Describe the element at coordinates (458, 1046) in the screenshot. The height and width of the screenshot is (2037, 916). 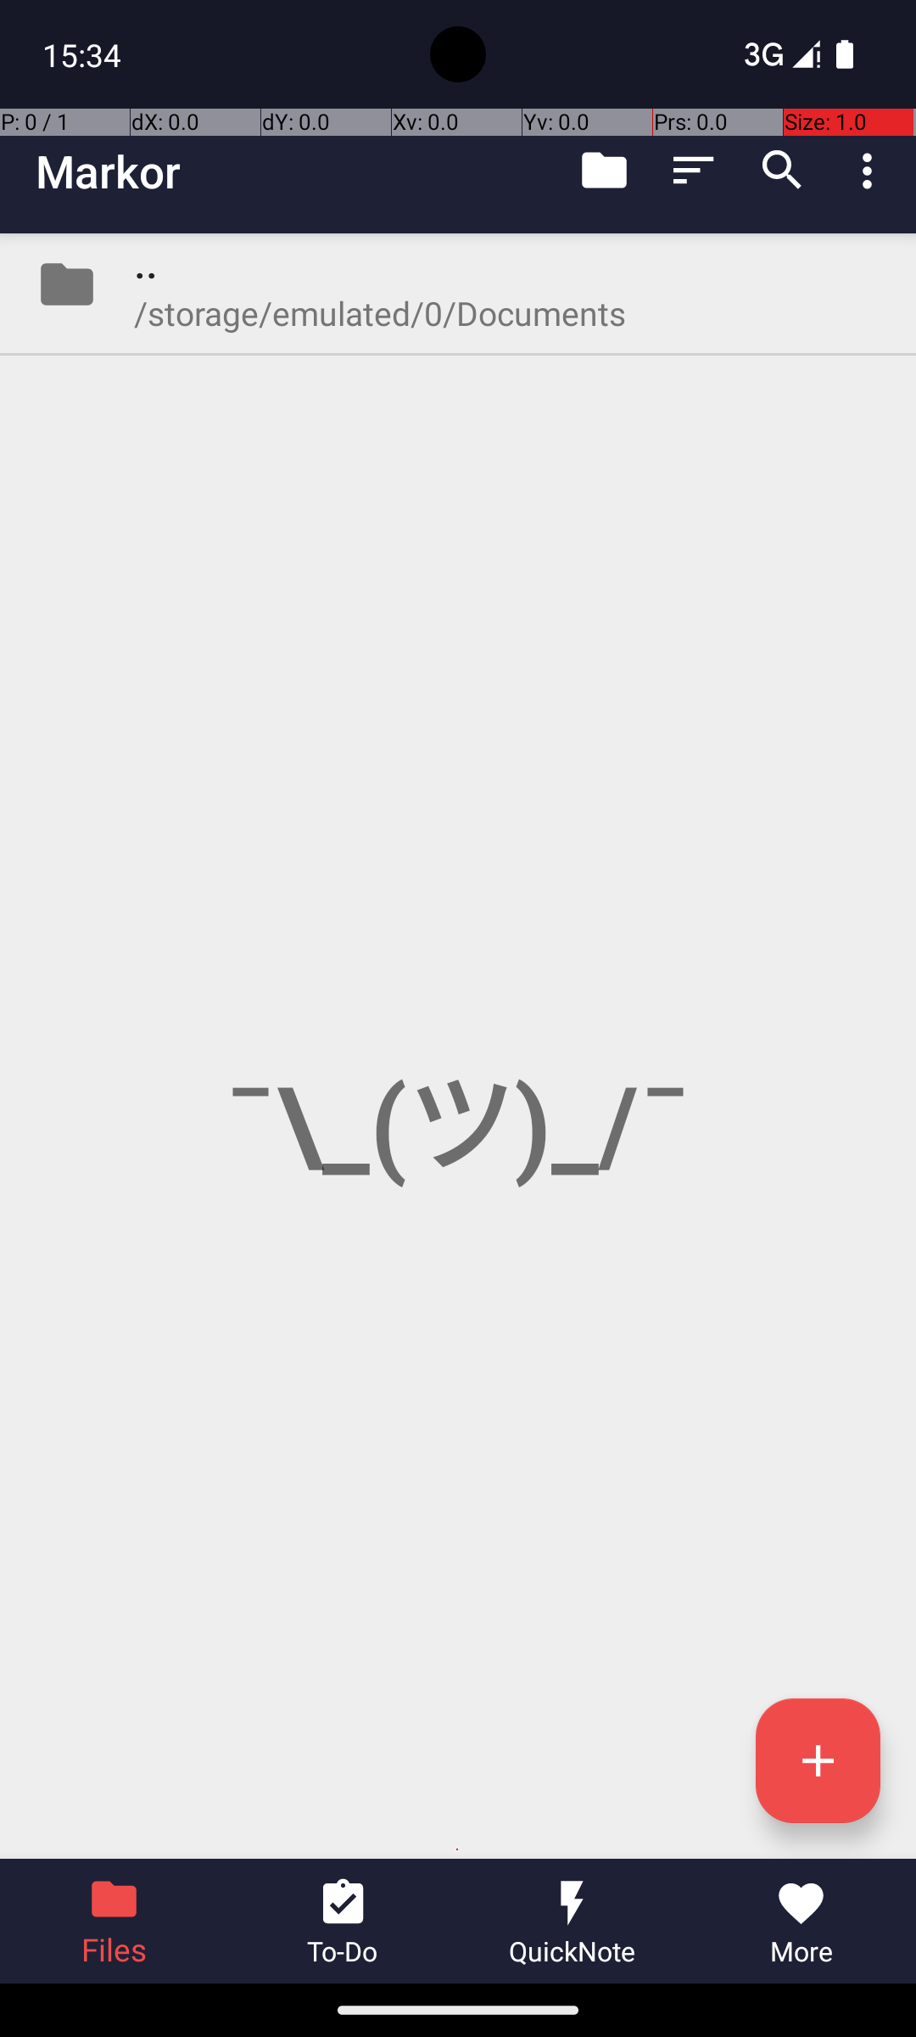
I see `¯\_(ツ)_/¯` at that location.